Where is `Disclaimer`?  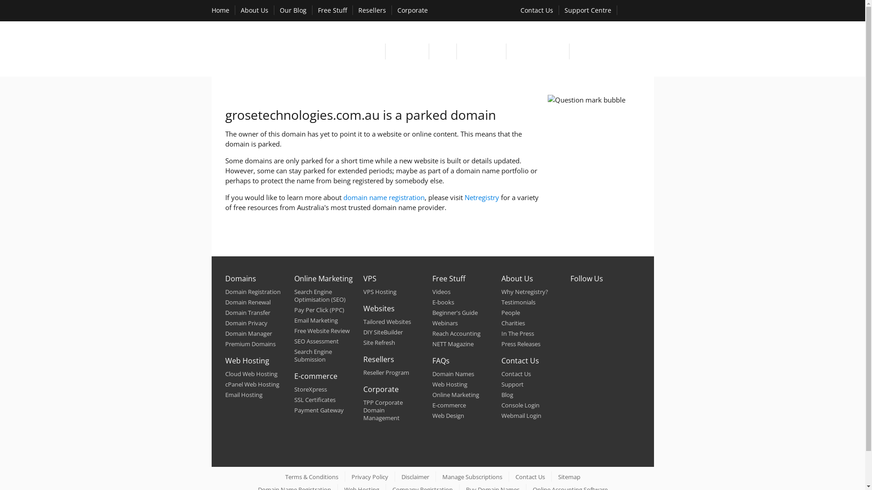 Disclaimer is located at coordinates (415, 477).